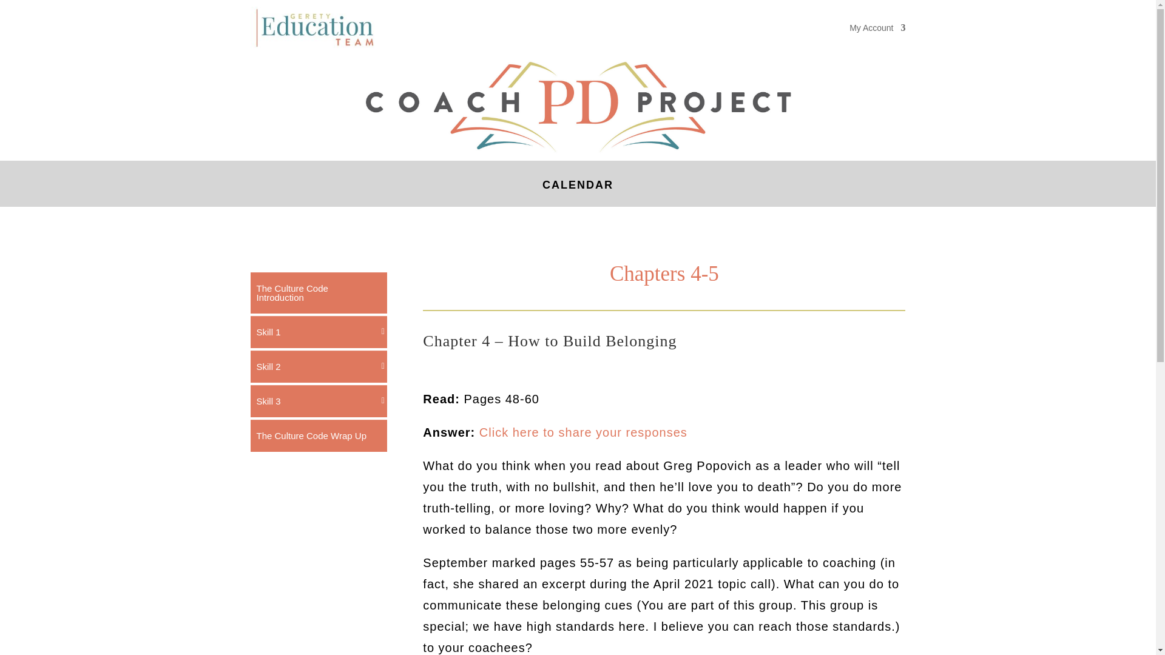  Describe the element at coordinates (578, 194) in the screenshot. I see `CALENDAR` at that location.